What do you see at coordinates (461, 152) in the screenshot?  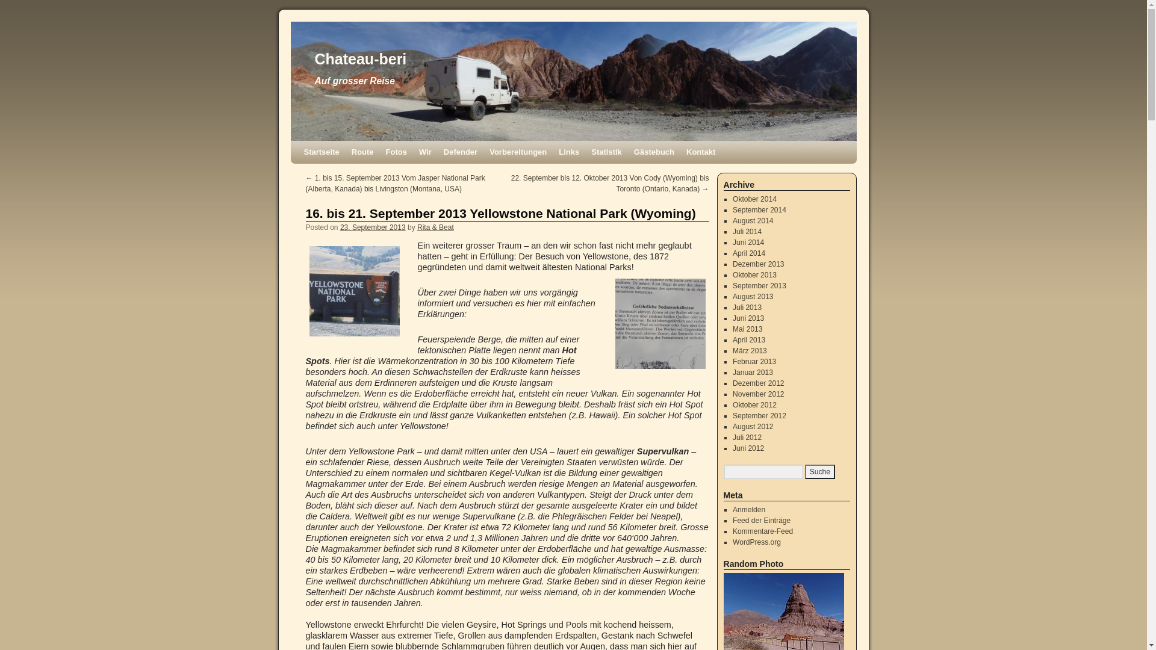 I see `Defender` at bounding box center [461, 152].